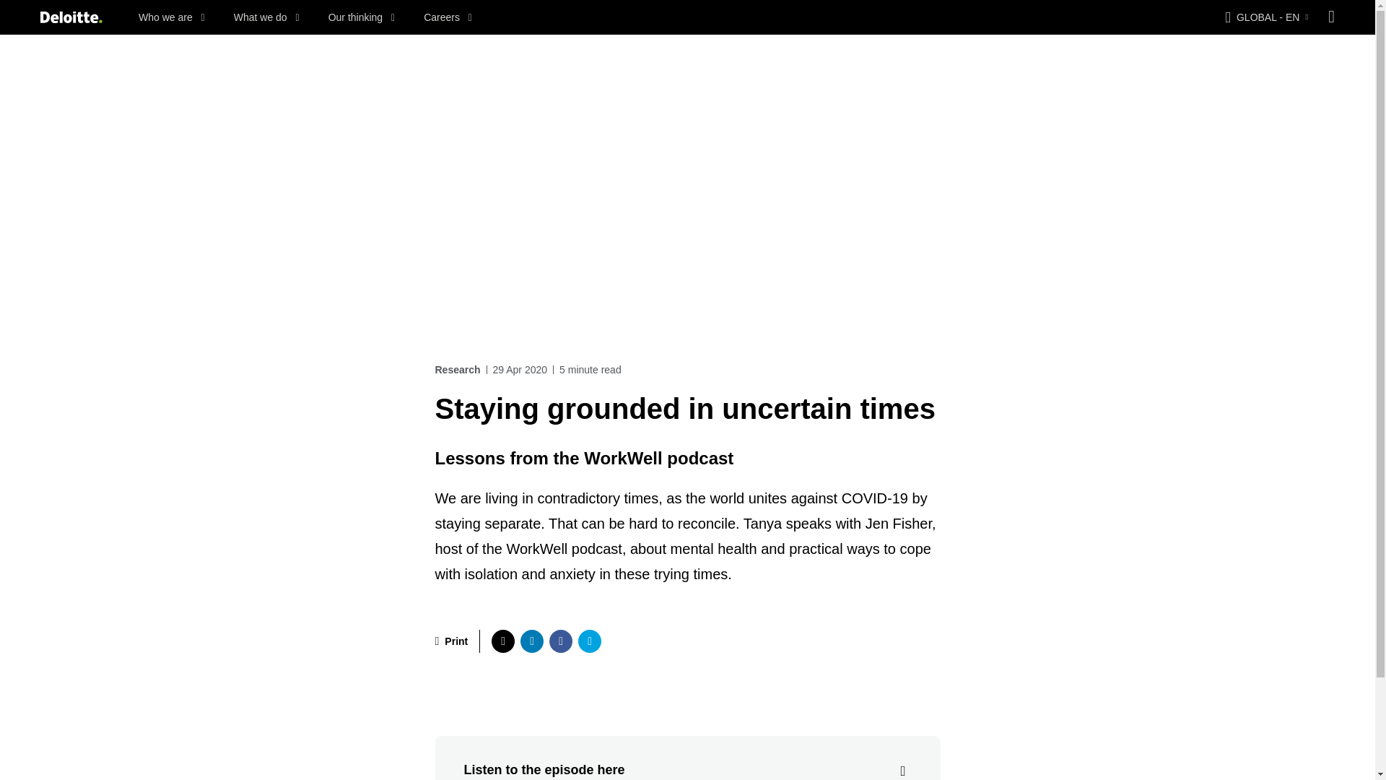 The height and width of the screenshot is (780, 1386). What do you see at coordinates (266, 17) in the screenshot?
I see `What we do` at bounding box center [266, 17].